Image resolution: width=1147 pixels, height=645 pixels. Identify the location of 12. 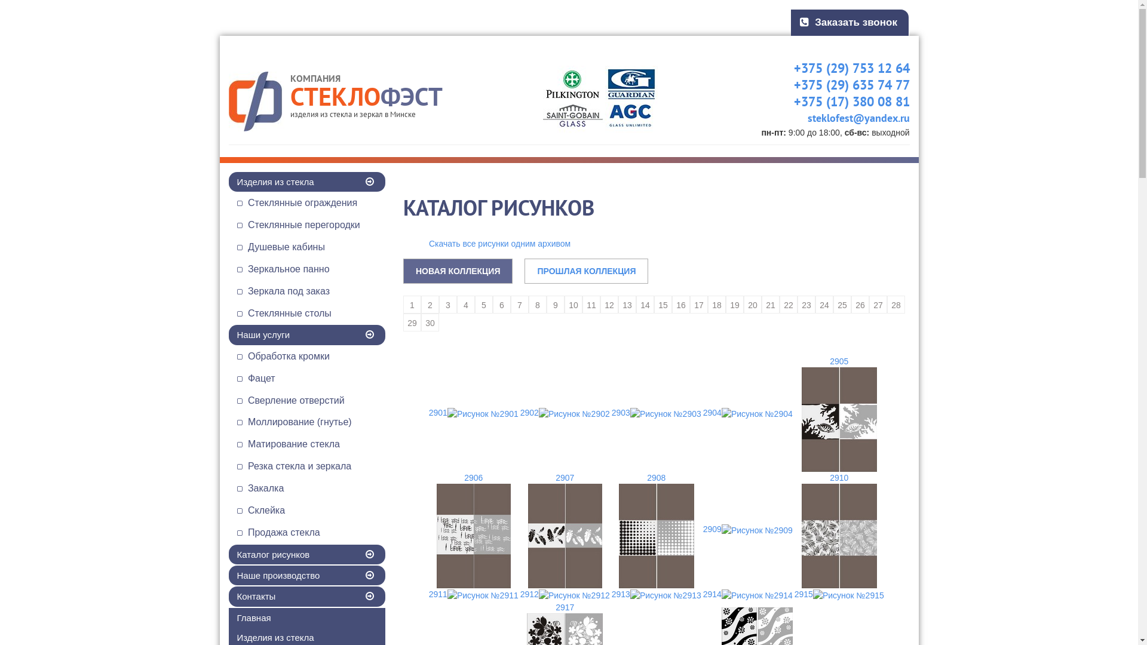
(609, 305).